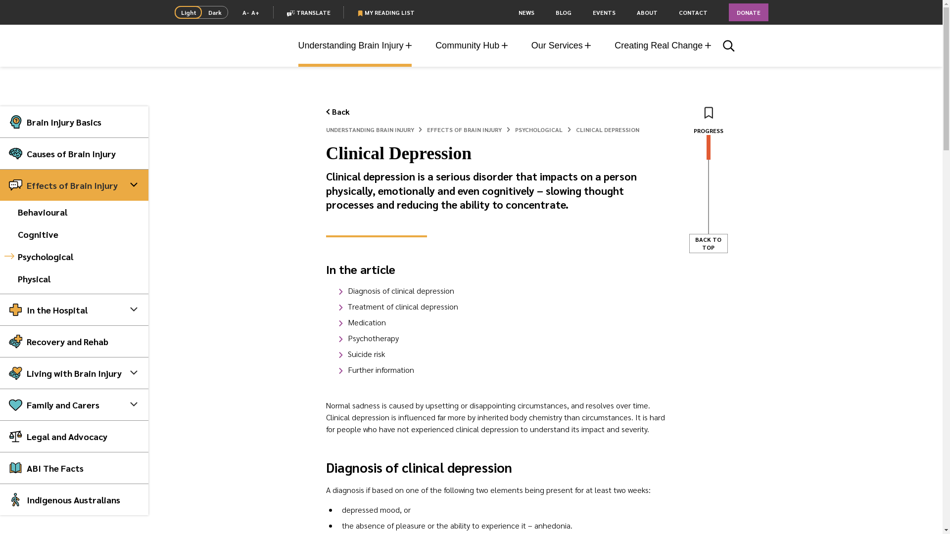 The height and width of the screenshot is (534, 950). I want to click on Back, so click(337, 112).